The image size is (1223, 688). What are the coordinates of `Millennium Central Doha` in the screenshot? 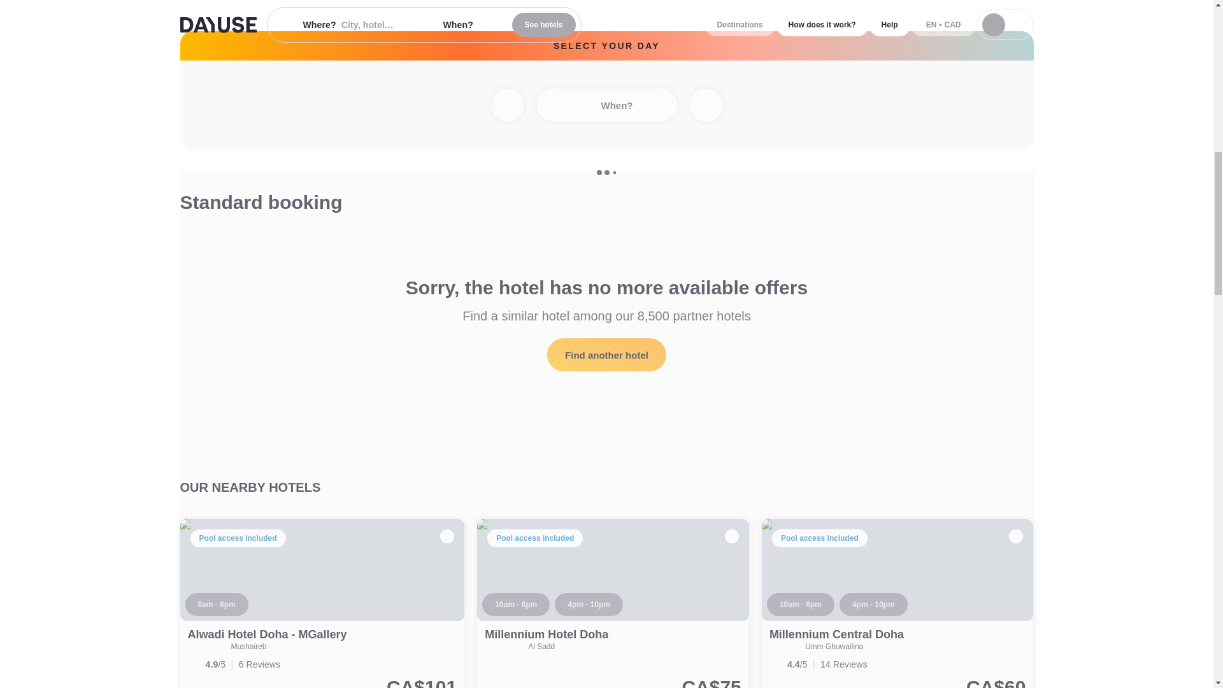 It's located at (836, 634).